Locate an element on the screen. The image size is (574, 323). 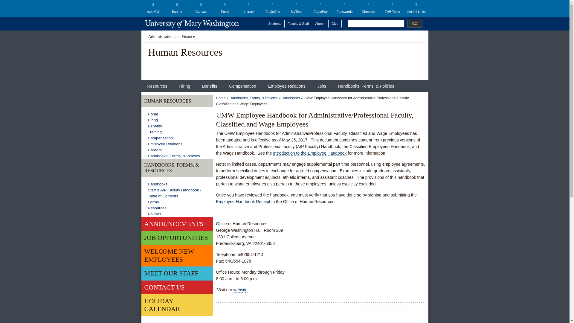
Students is located at coordinates (275, 23).